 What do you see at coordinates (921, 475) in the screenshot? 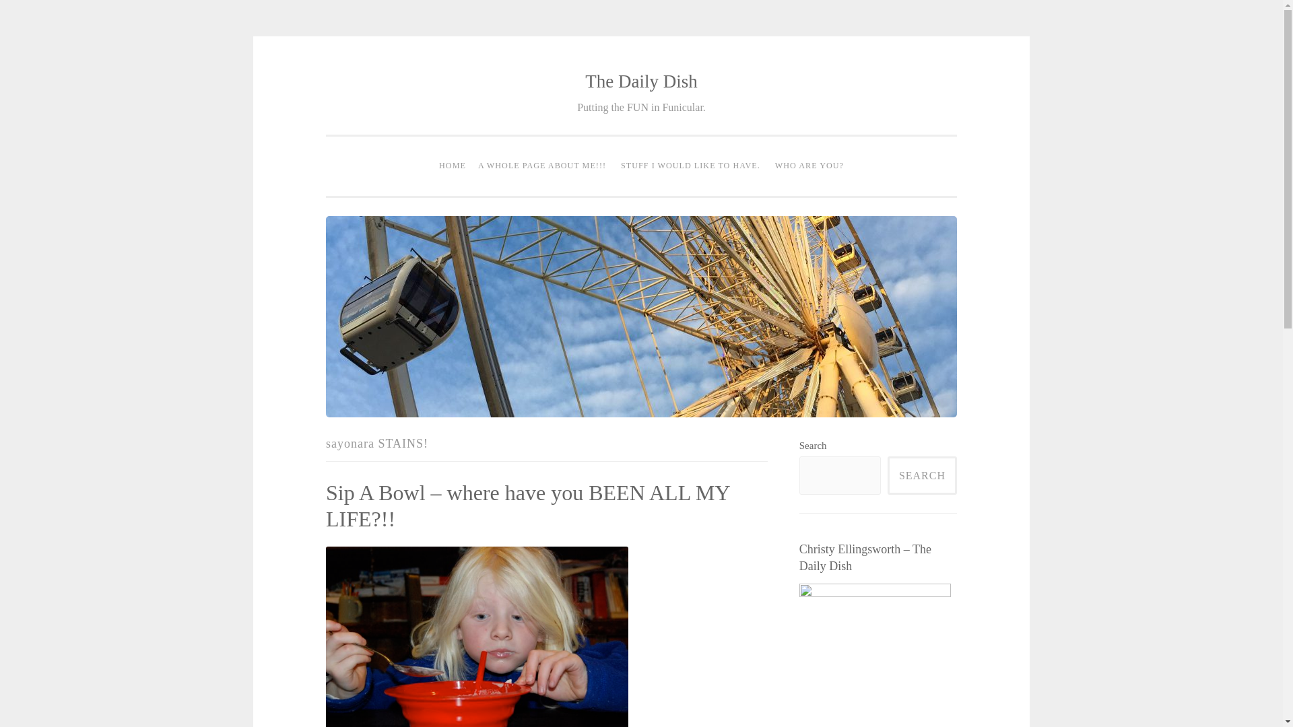
I see `SEARCH` at bounding box center [921, 475].